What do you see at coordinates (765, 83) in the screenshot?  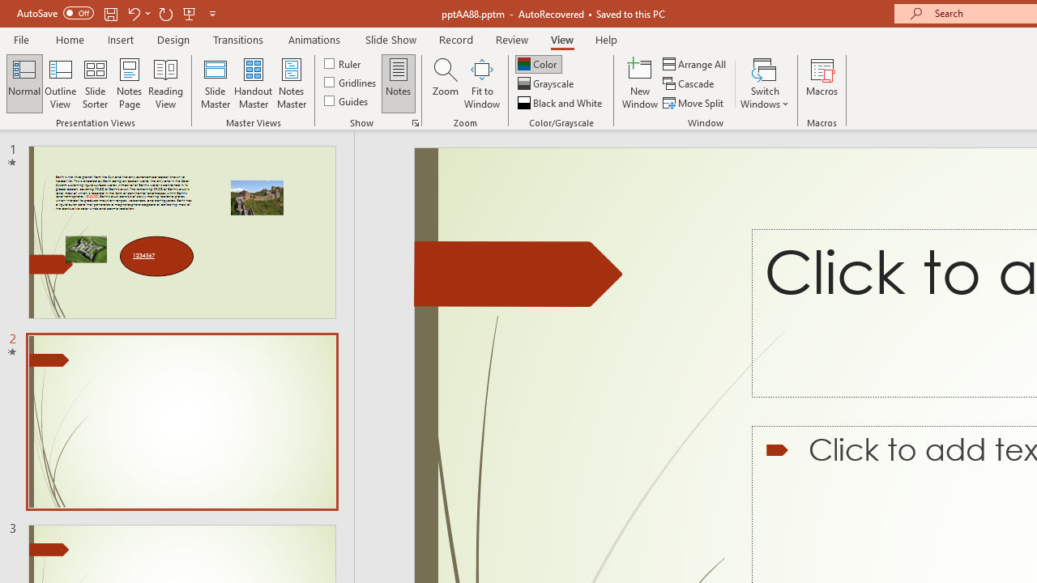 I see `Switch Windows` at bounding box center [765, 83].